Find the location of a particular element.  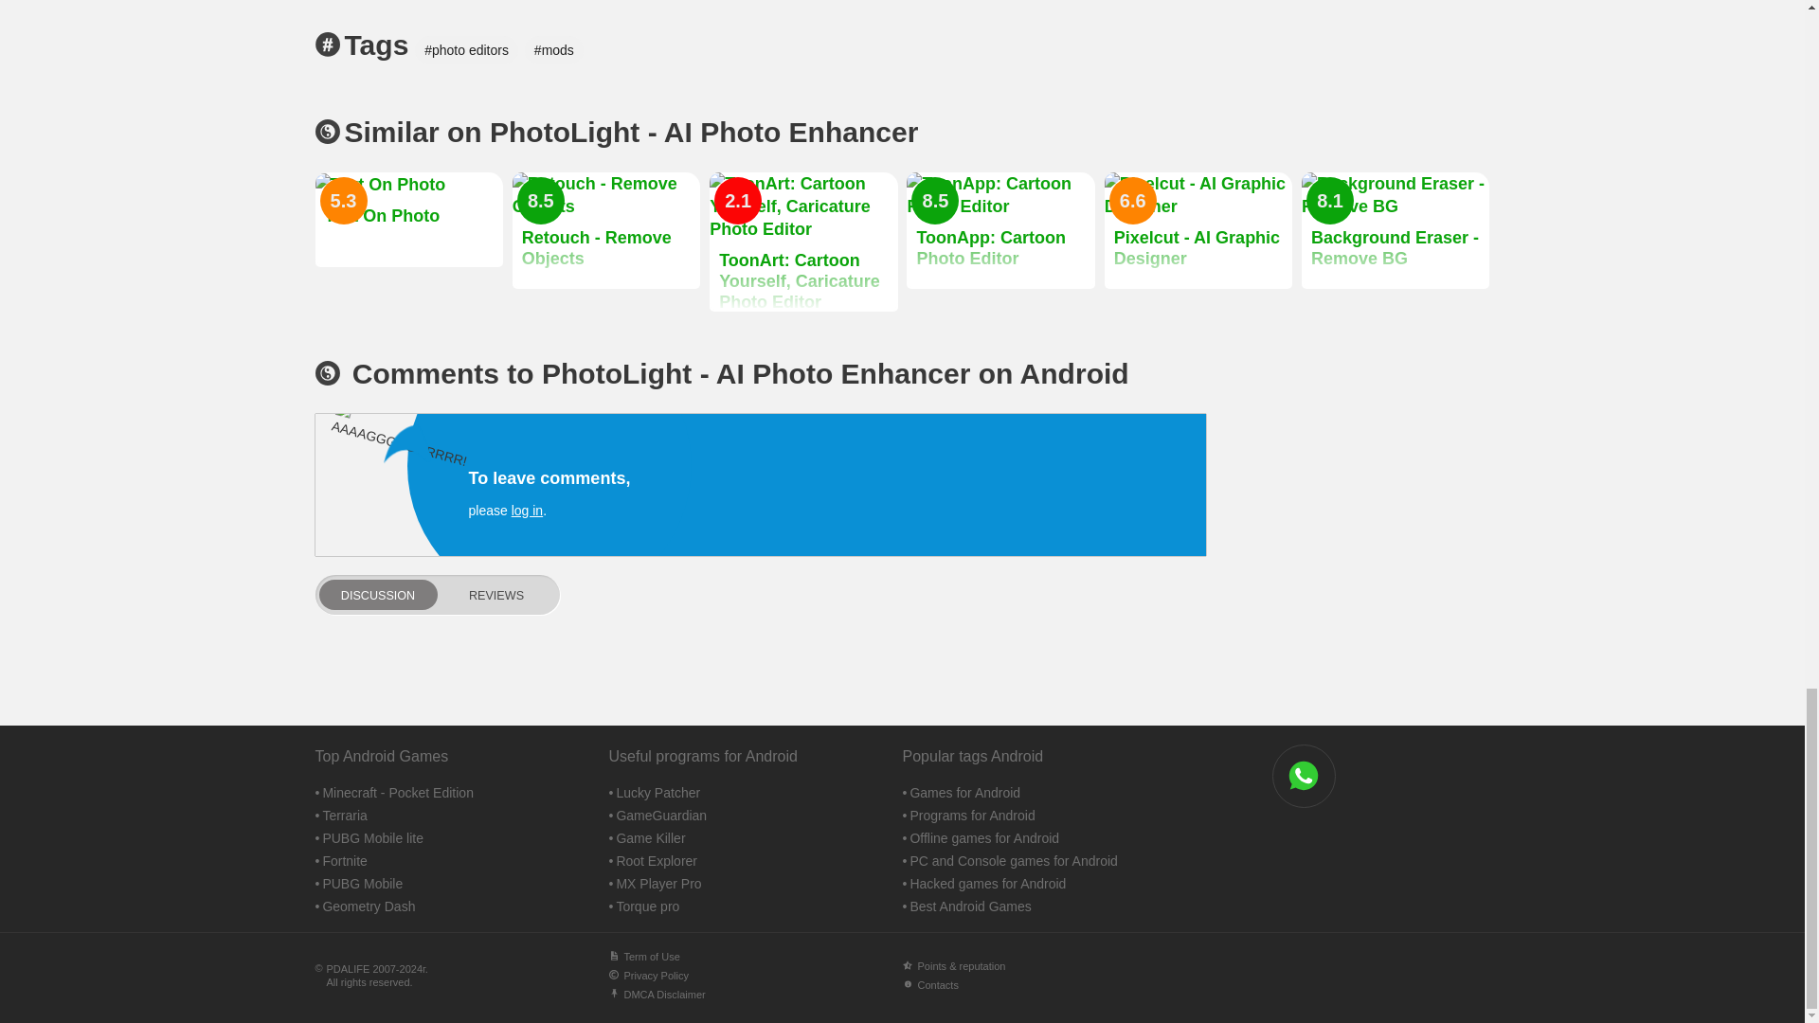

Background Eraser - Remove BG is located at coordinates (1396, 230).